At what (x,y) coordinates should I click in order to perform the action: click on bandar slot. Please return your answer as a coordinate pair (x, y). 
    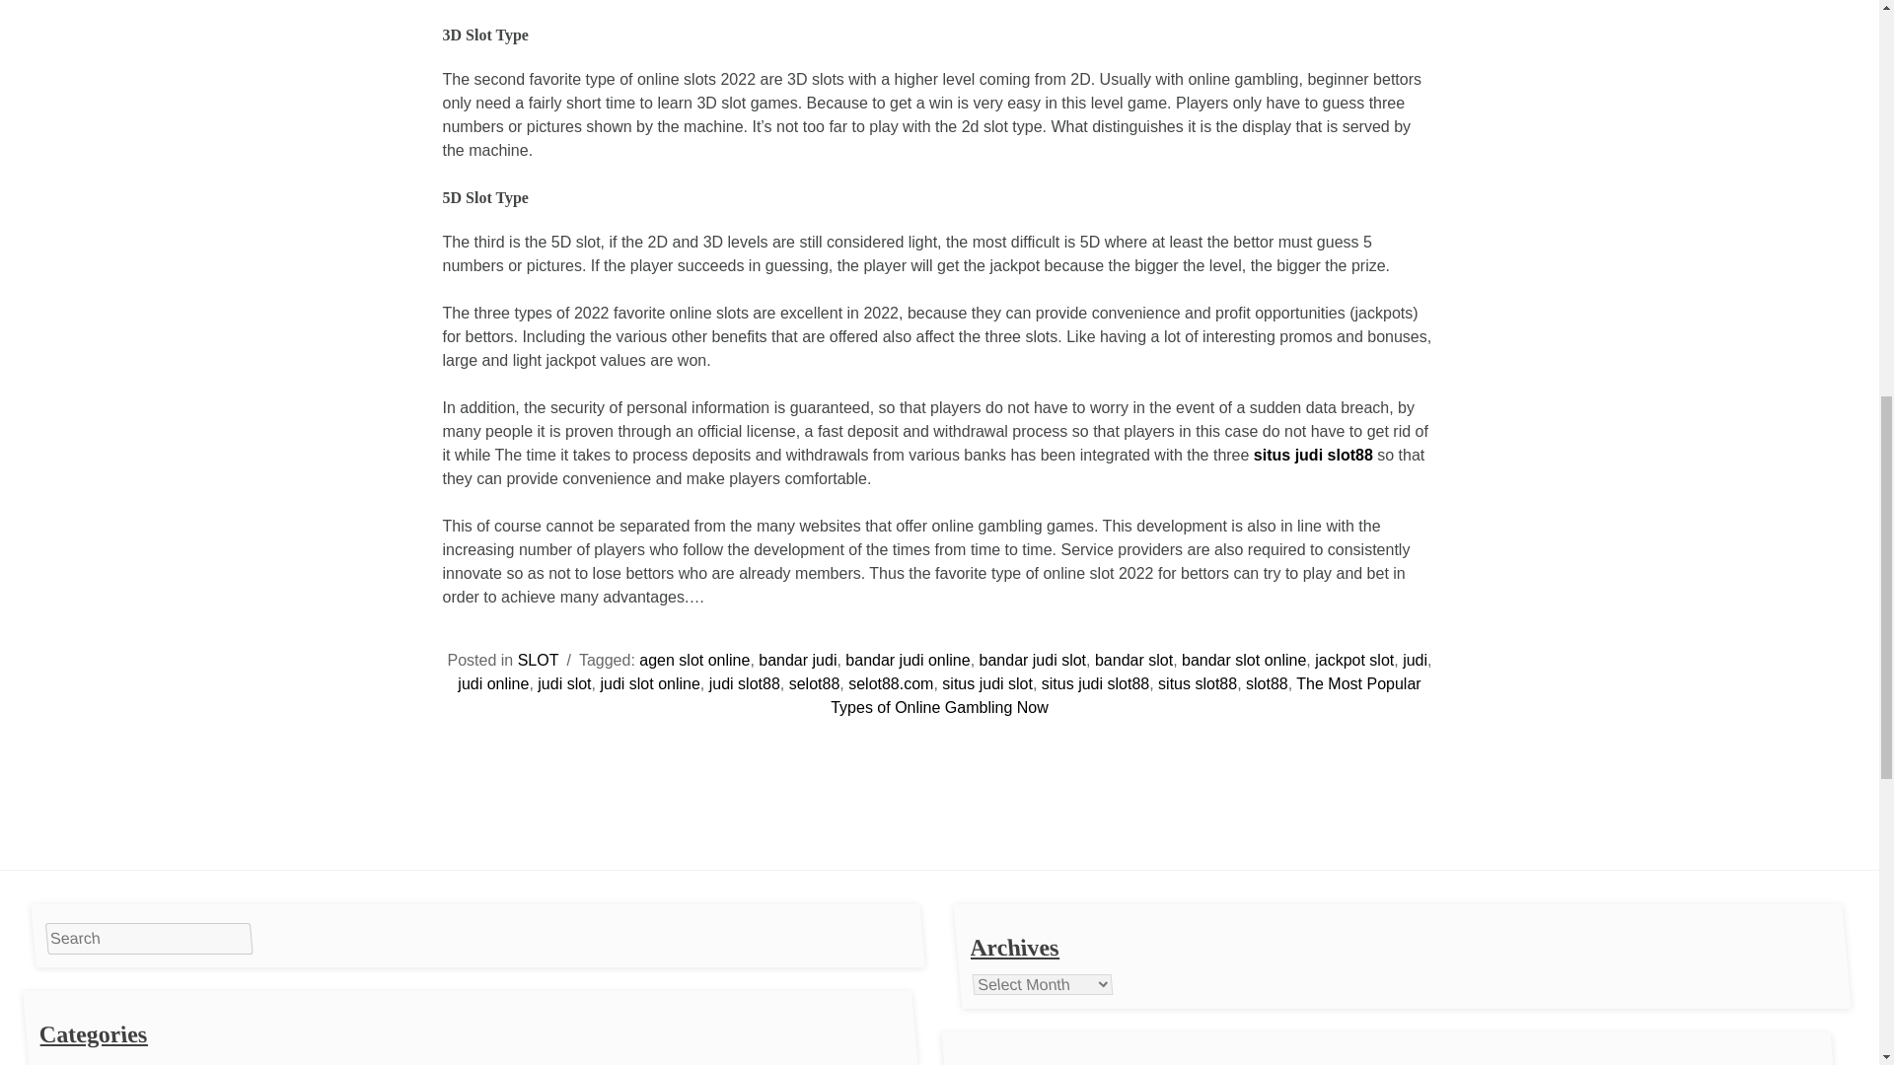
    Looking at the image, I should click on (1132, 660).